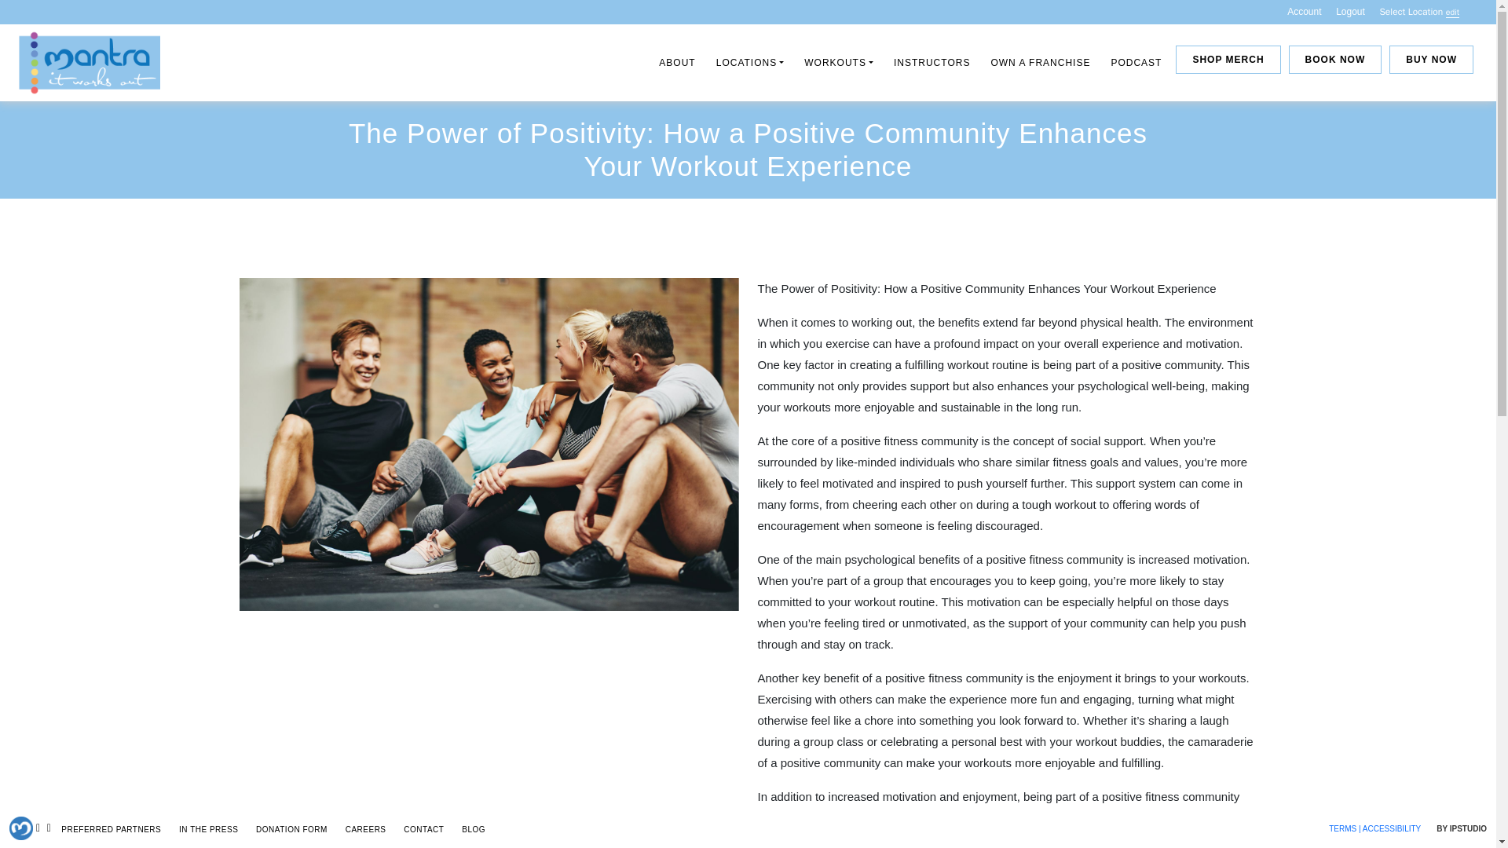 This screenshot has width=1508, height=848. What do you see at coordinates (838, 63) in the screenshot?
I see `WORKOUTS` at bounding box center [838, 63].